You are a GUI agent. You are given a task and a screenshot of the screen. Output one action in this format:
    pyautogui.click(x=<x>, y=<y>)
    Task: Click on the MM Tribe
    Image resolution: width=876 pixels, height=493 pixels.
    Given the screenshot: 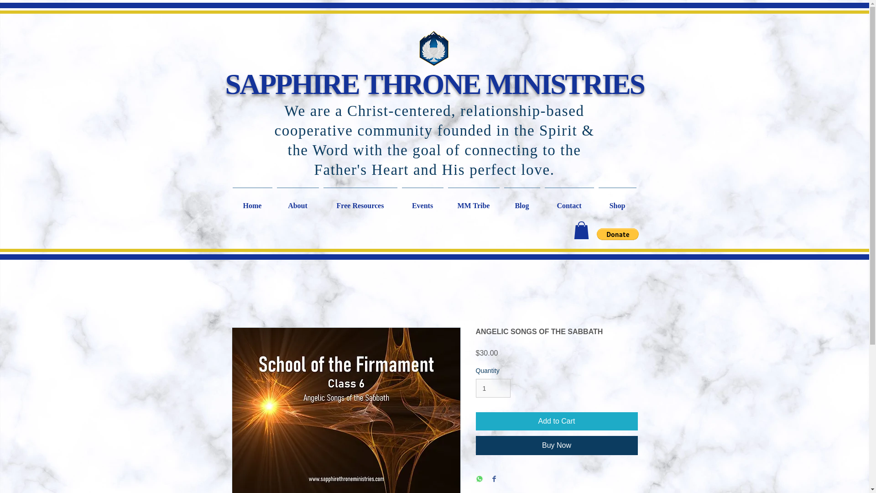 What is the action you would take?
    pyautogui.click(x=473, y=202)
    